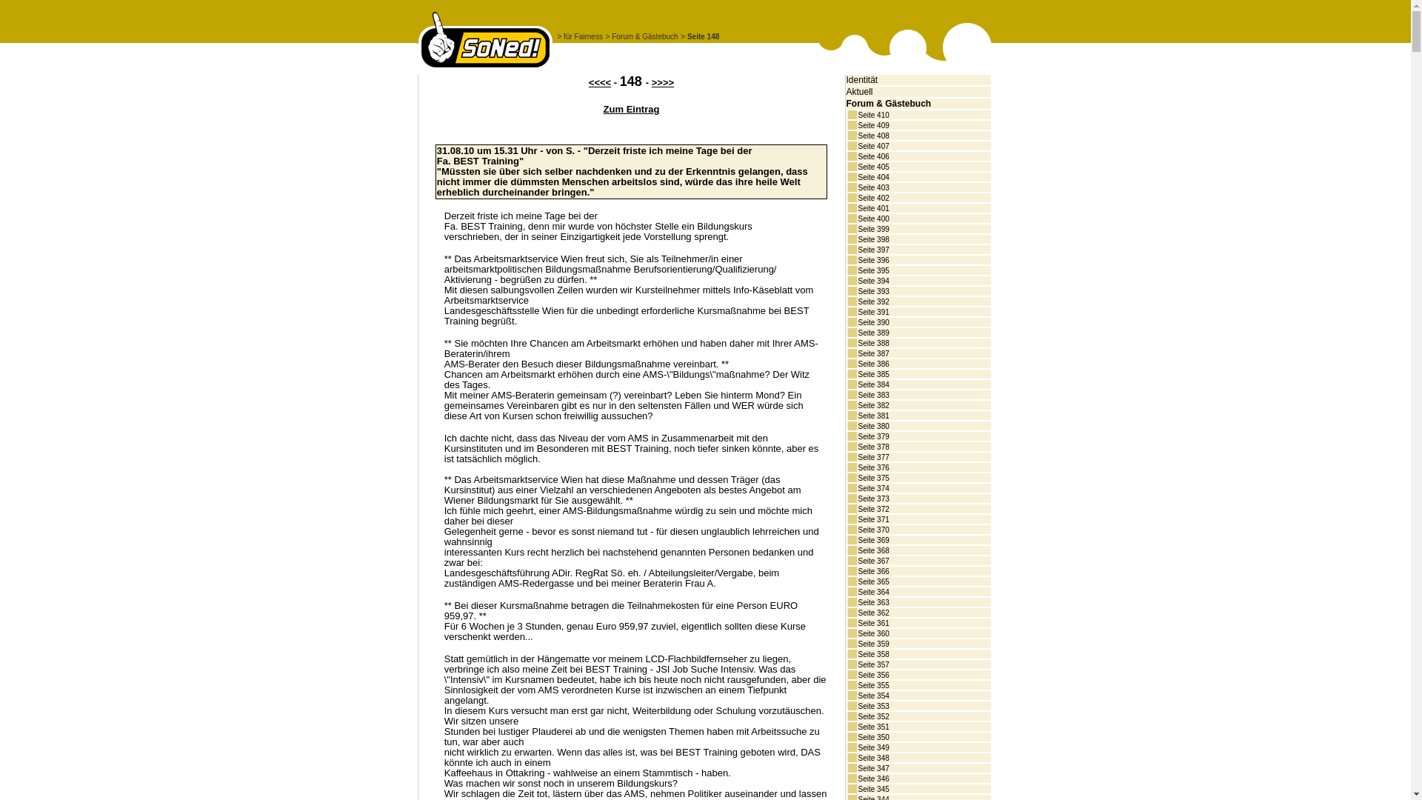 The width and height of the screenshot is (1422, 800). Describe the element at coordinates (872, 199) in the screenshot. I see `Seite 402` at that location.